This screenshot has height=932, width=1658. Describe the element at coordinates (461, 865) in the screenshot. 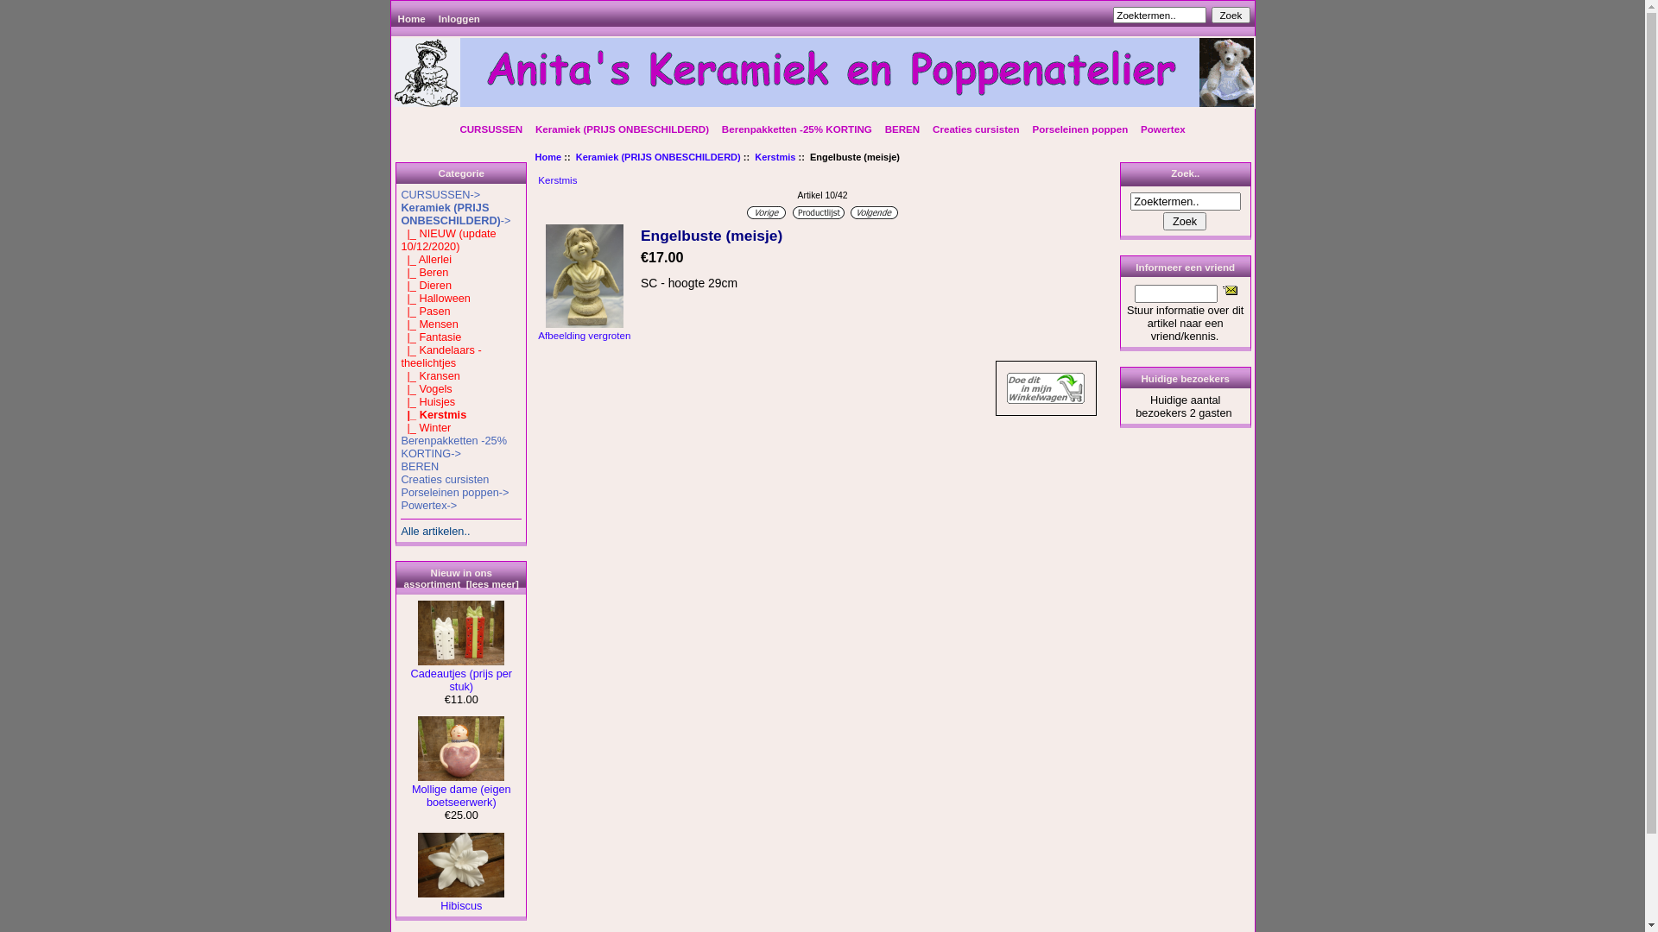

I see ` Hibiscus ` at that location.